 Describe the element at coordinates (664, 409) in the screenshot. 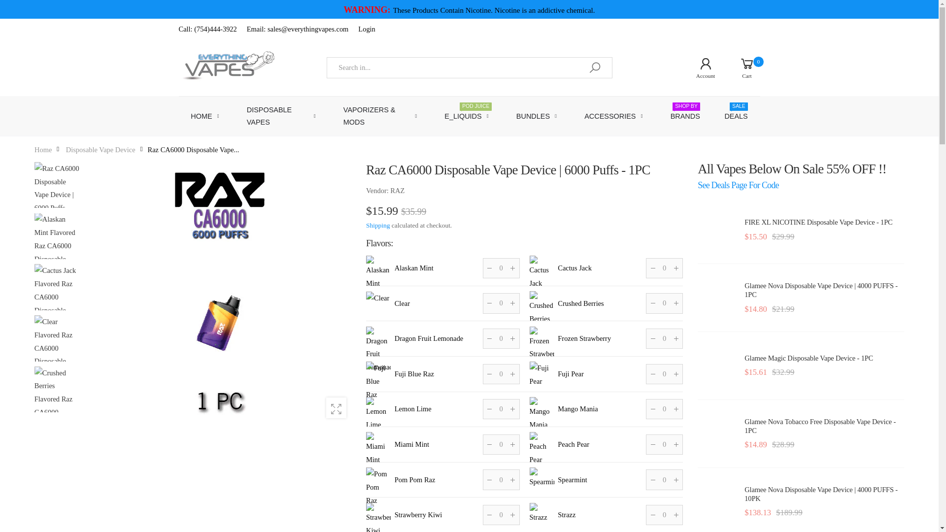

I see `0` at that location.